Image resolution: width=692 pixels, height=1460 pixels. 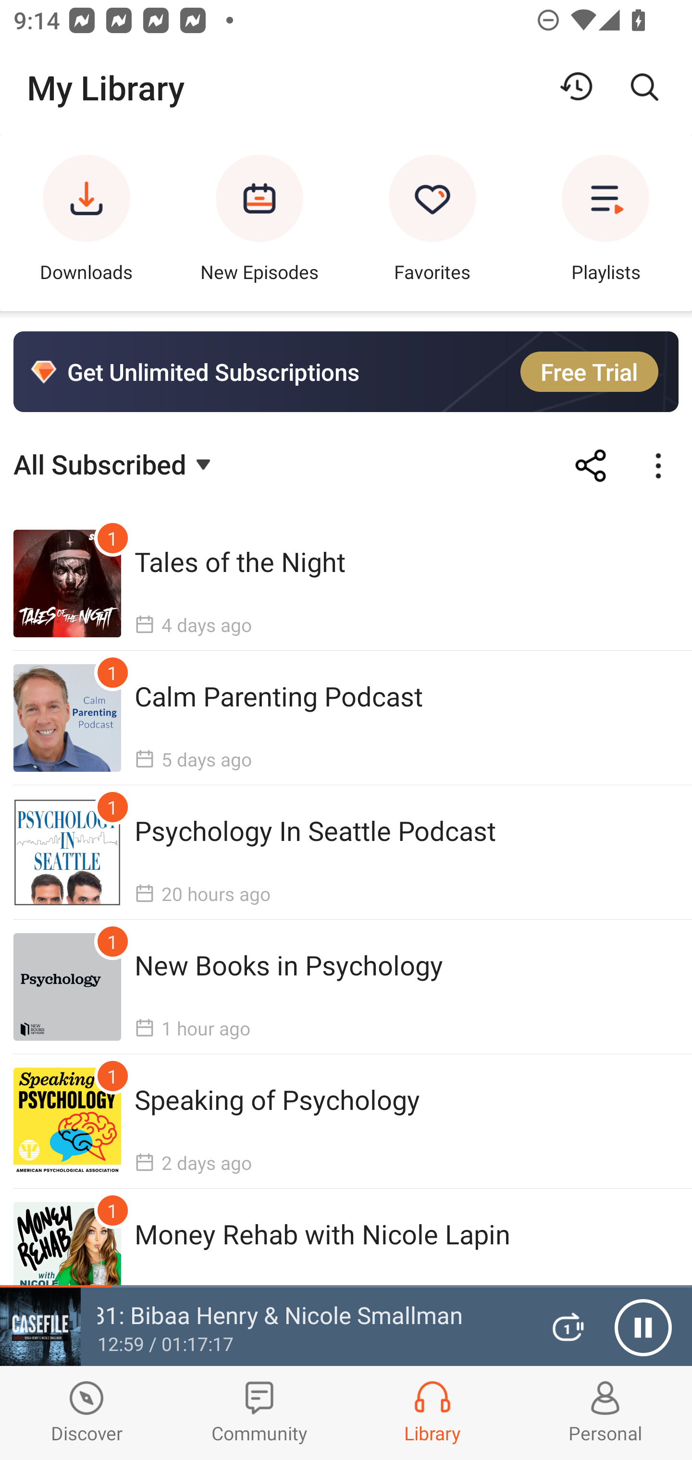 I want to click on Free Trial, so click(x=589, y=371).